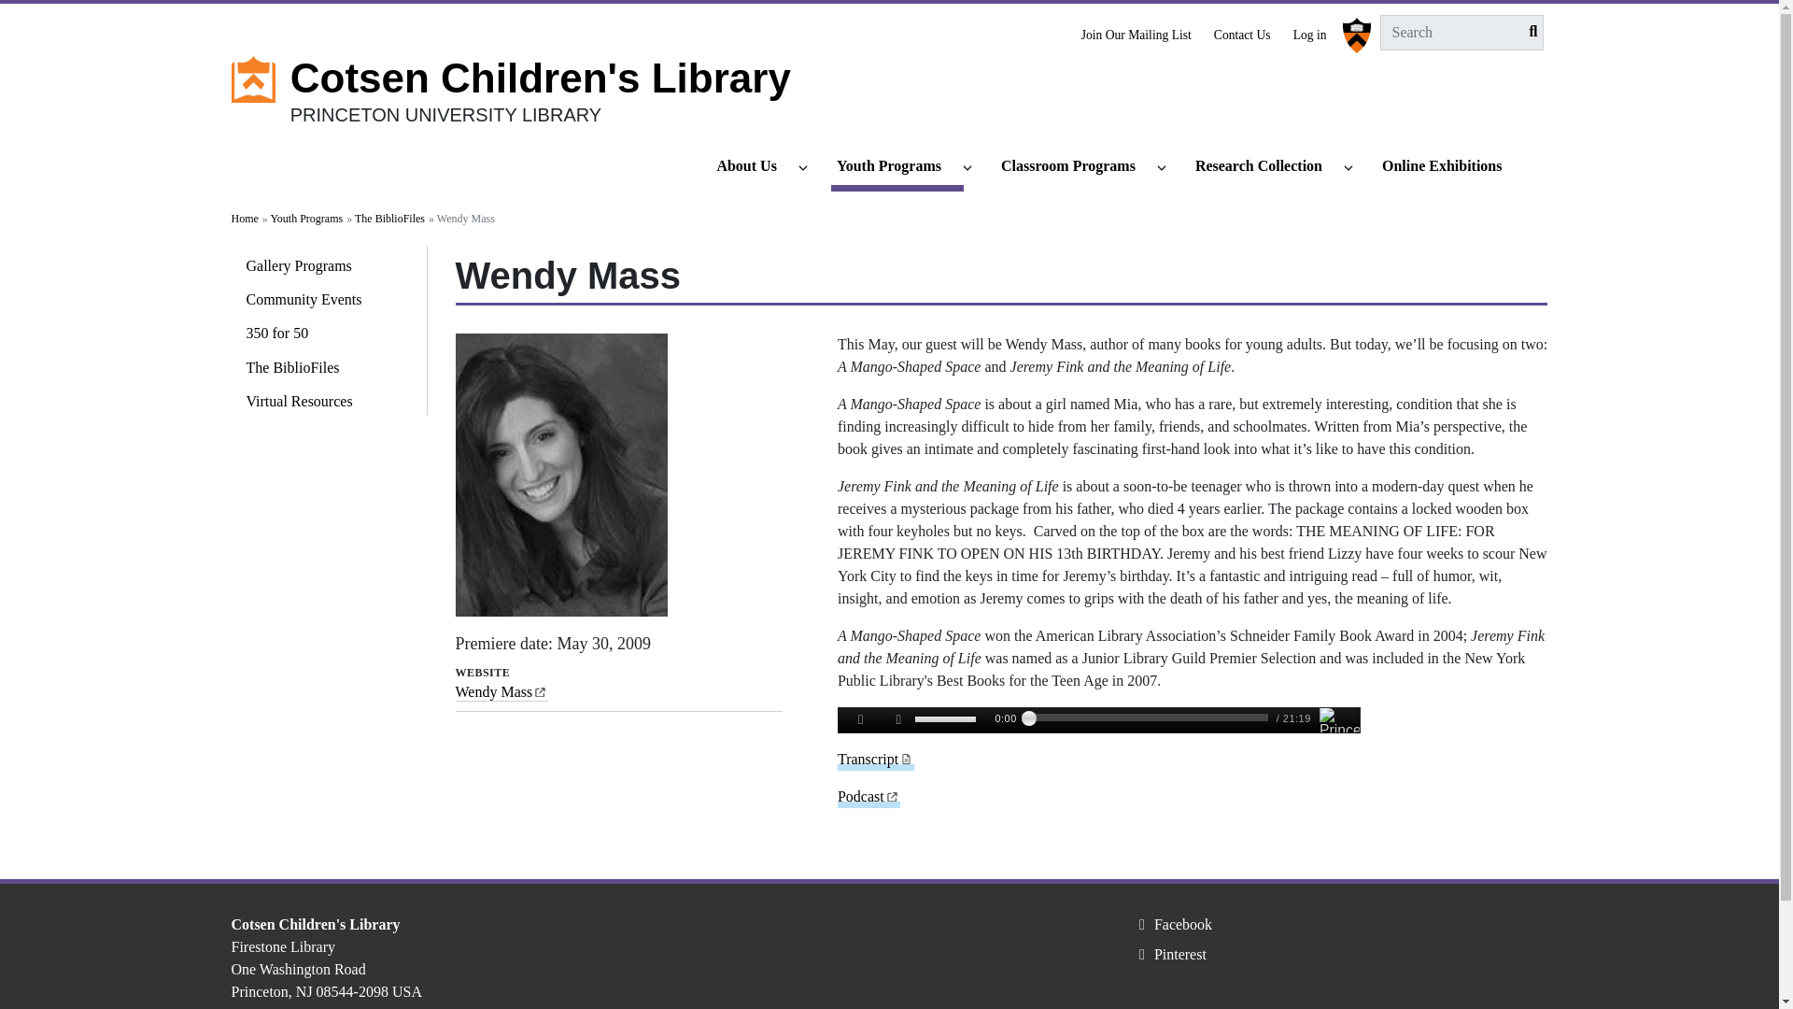  Describe the element at coordinates (1242, 32) in the screenshot. I see `Contact Us` at that location.